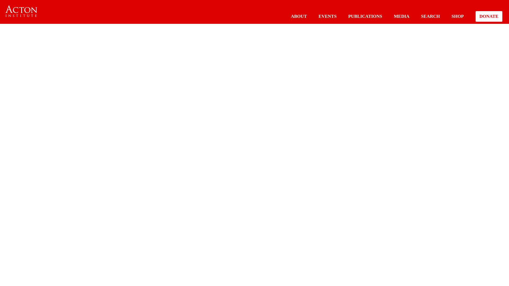 This screenshot has height=286, width=509. What do you see at coordinates (458, 16) in the screenshot?
I see `SHOP` at bounding box center [458, 16].